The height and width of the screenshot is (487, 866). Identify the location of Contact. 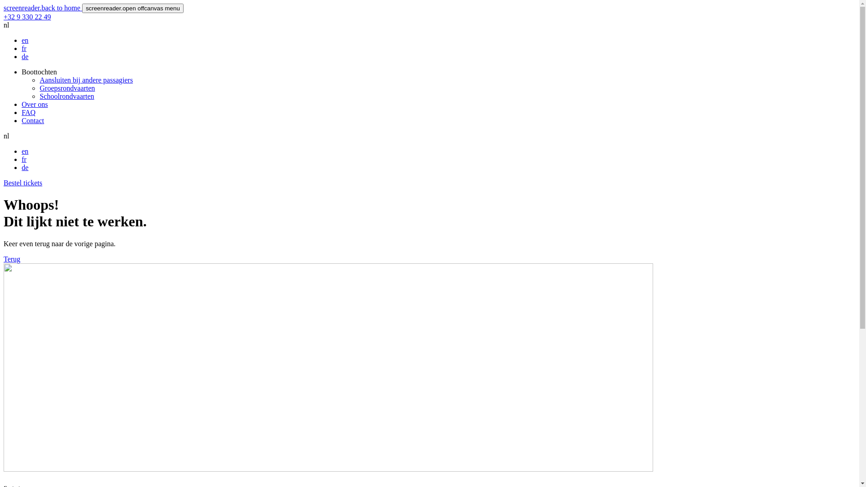
(33, 121).